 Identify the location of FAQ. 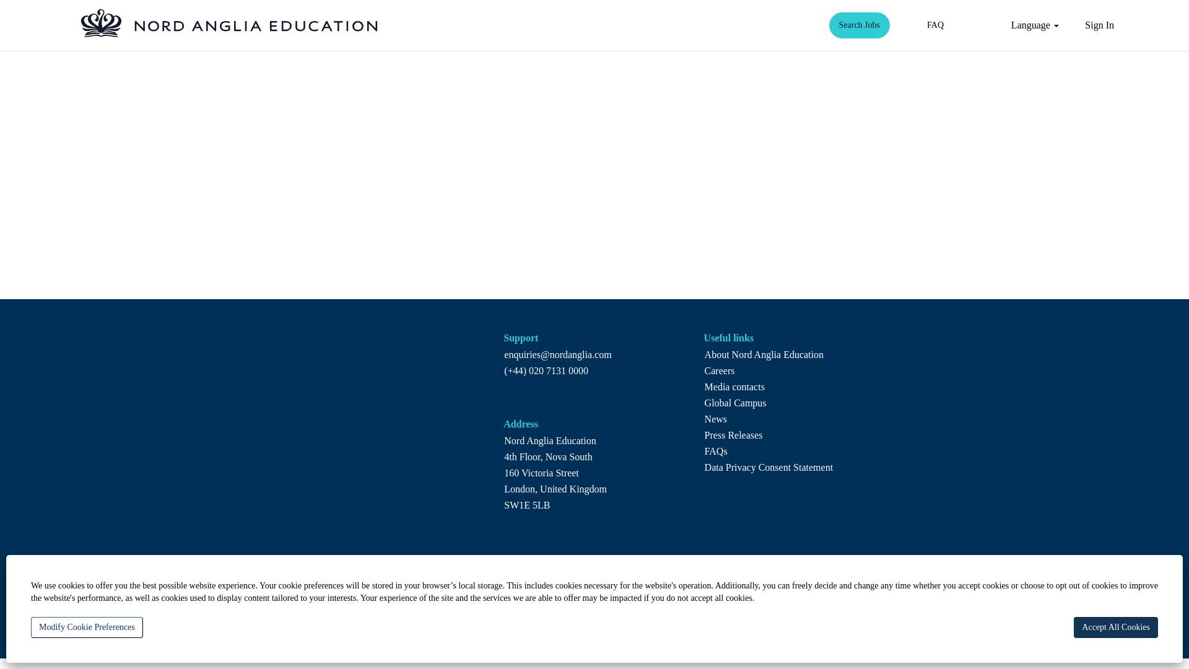
(935, 25).